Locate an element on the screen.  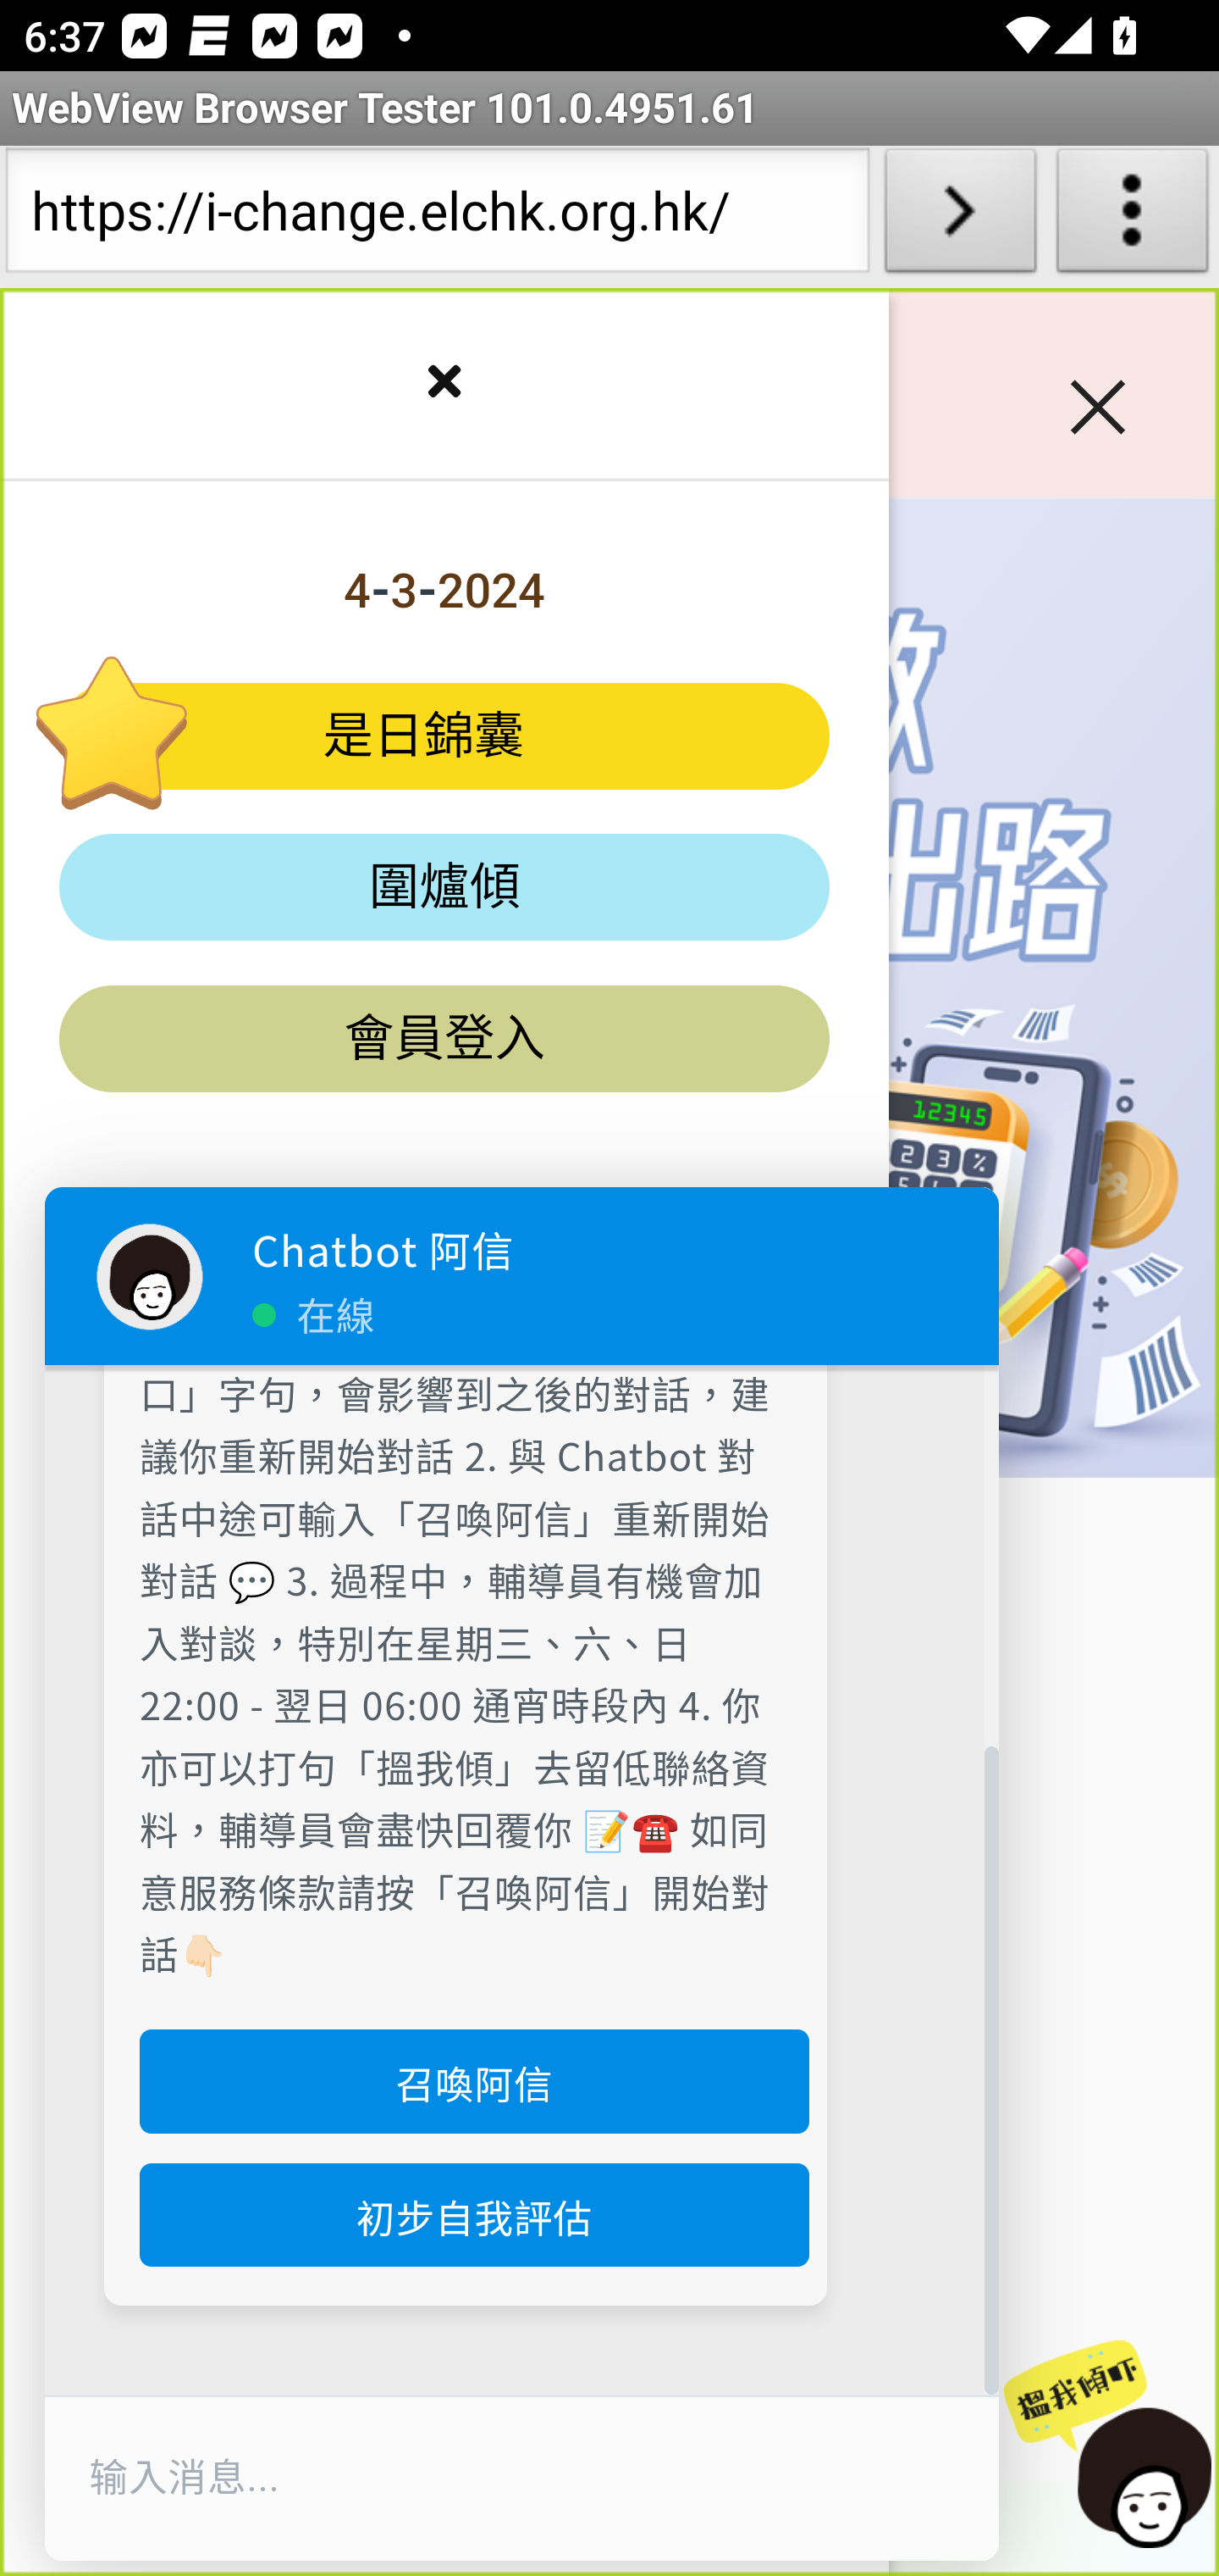
是日錦囊 is located at coordinates (444, 736).